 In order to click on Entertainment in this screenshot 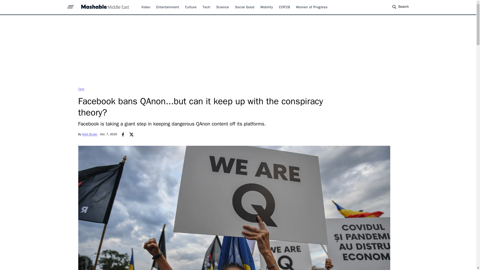, I will do `click(167, 7)`.